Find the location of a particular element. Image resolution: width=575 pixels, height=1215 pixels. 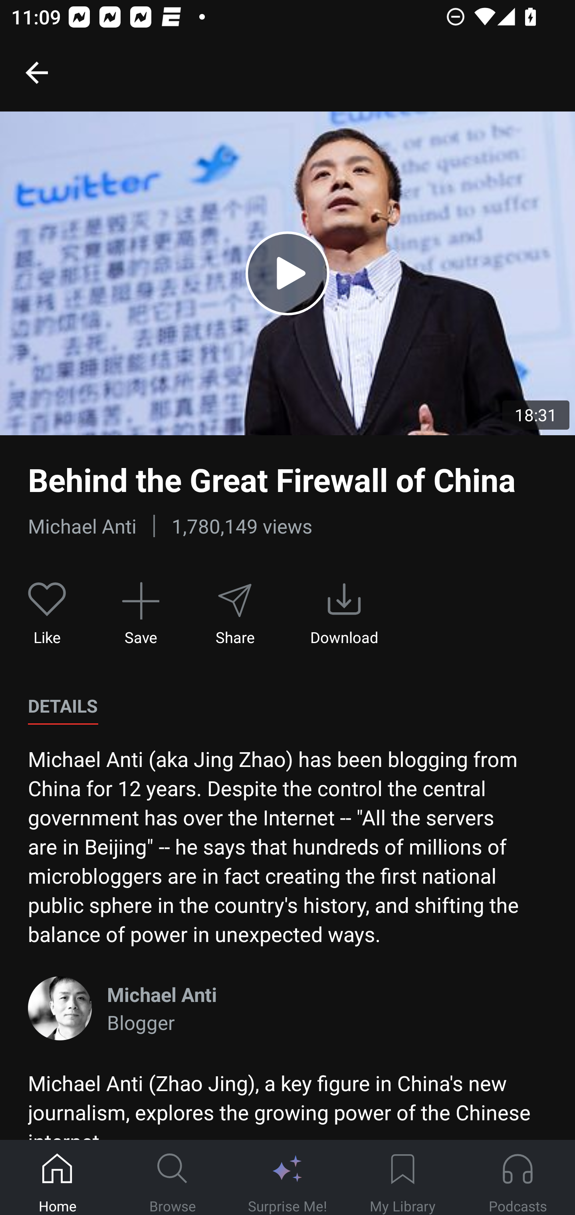

Like is located at coordinates (47, 615).